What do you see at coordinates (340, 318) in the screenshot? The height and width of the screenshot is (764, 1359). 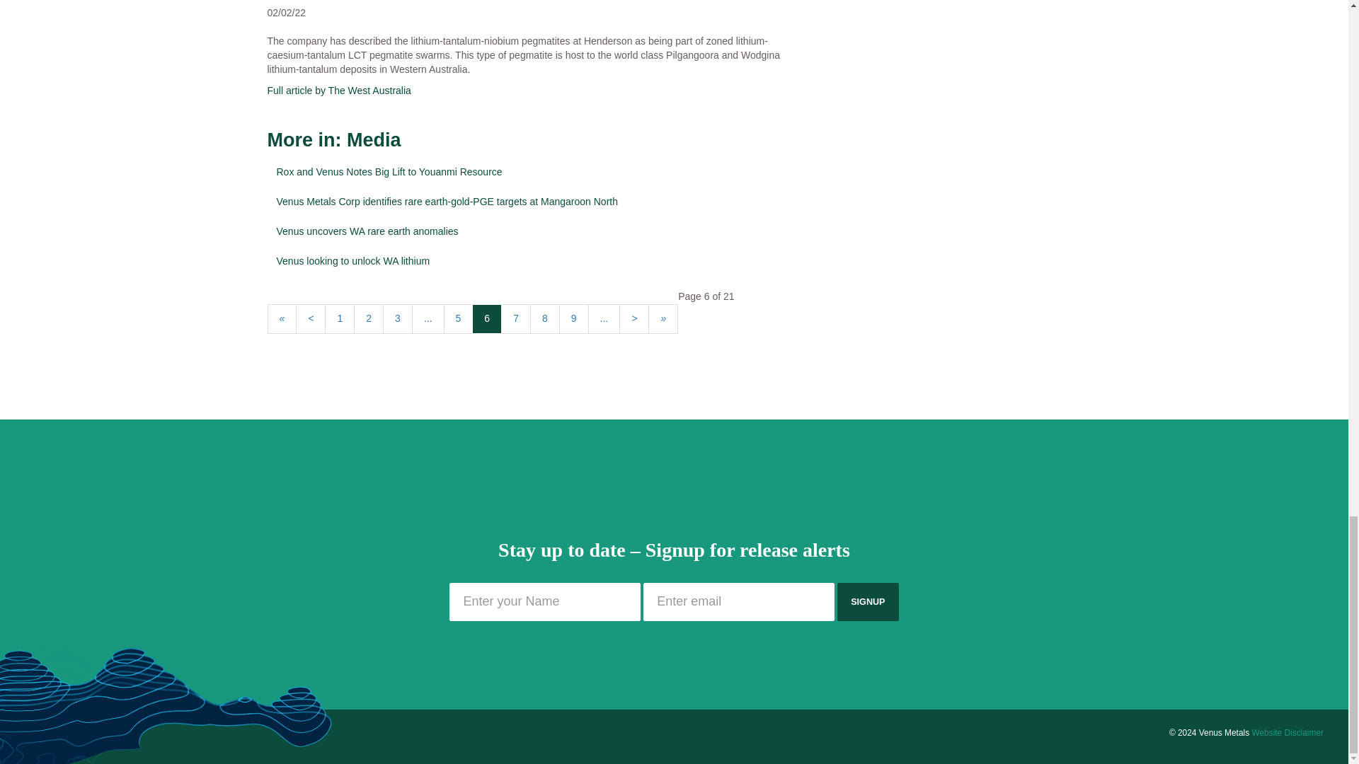 I see `1` at bounding box center [340, 318].